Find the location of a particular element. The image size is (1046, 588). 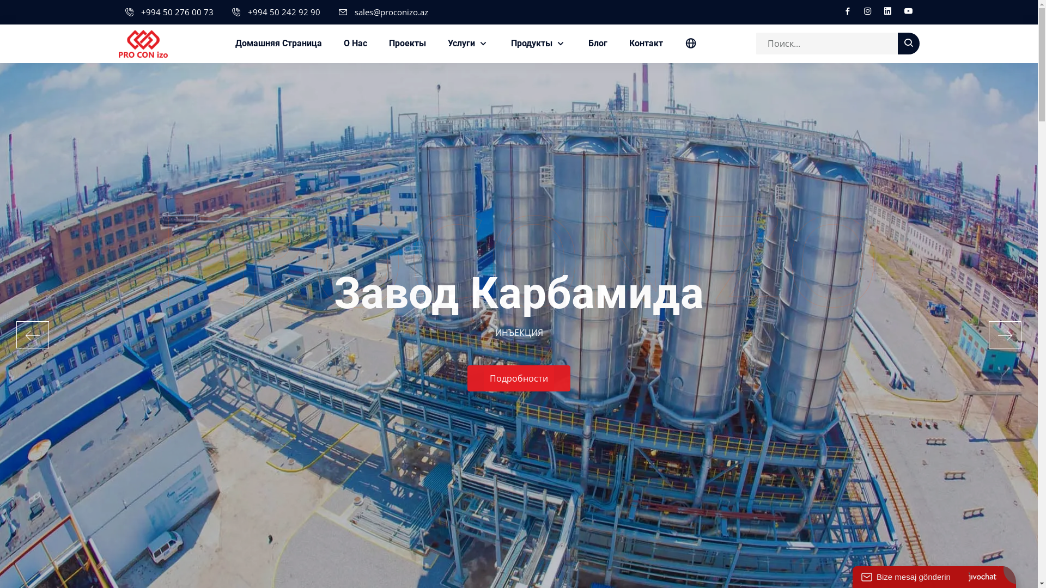

sales@proconizo.az is located at coordinates (391, 12).